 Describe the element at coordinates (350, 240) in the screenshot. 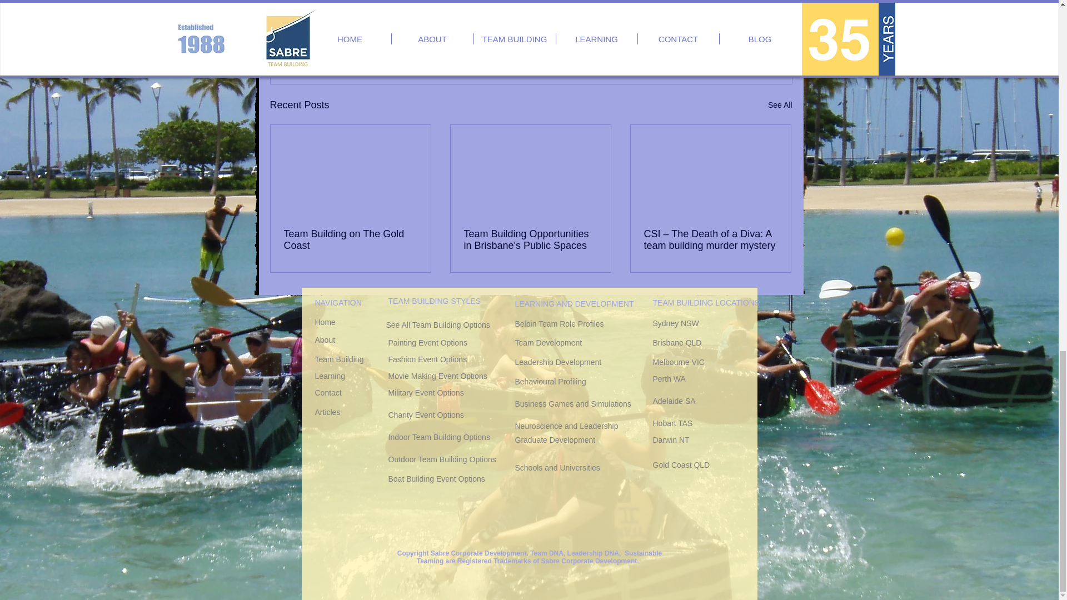

I see `Team Building on The Gold Coast` at that location.